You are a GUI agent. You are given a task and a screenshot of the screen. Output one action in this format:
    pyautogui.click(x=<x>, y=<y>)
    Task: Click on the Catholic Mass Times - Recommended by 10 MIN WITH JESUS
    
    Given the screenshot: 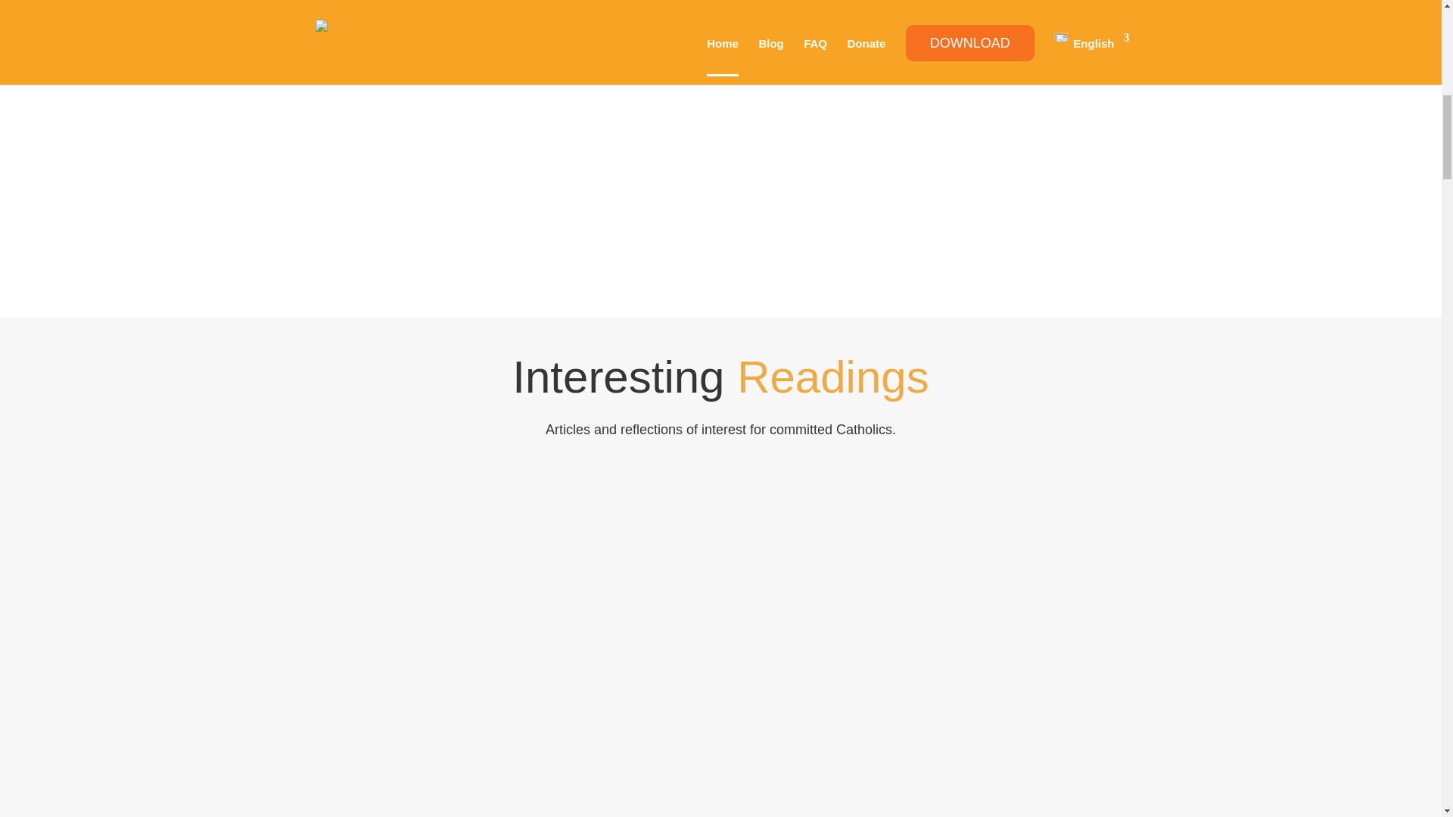 What is the action you would take?
    pyautogui.click(x=648, y=163)
    